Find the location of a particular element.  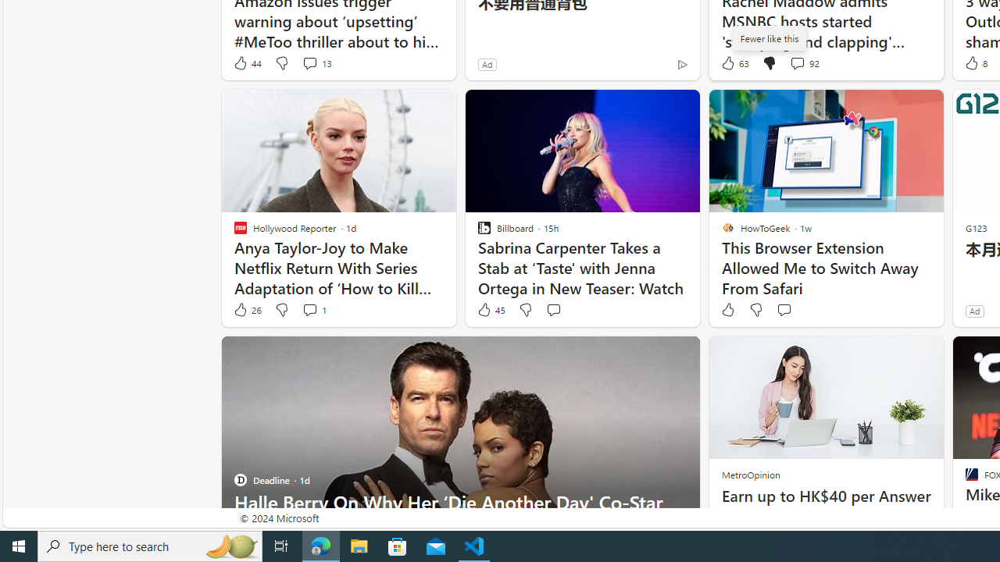

G123 is located at coordinates (977, 228).